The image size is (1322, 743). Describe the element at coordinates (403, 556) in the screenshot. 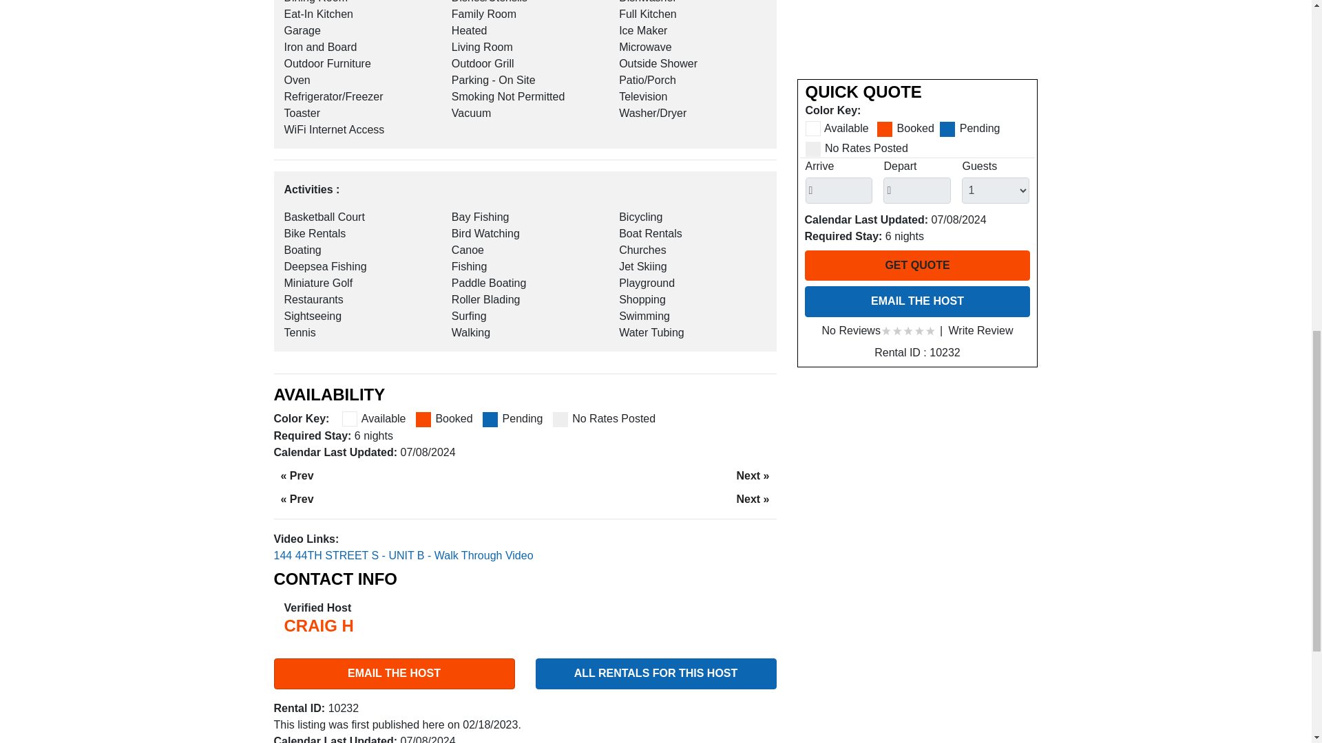

I see `144 44TH STREET S - UNIT B - Walk Through Video` at that location.